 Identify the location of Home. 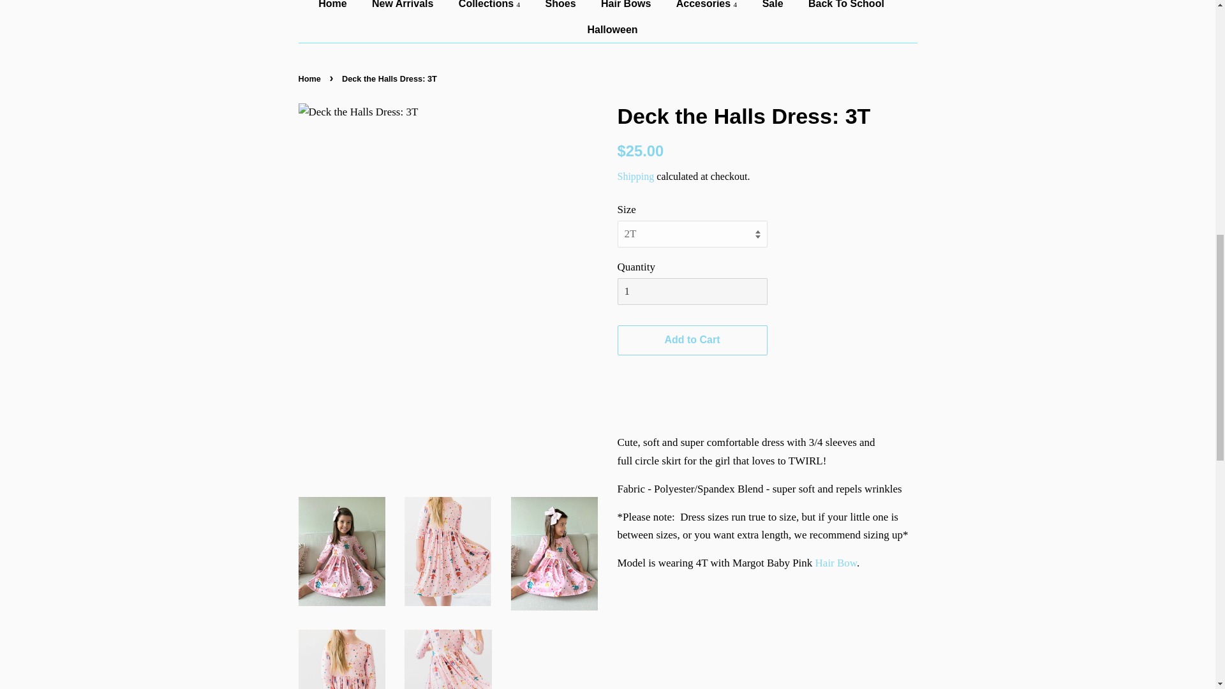
(338, 8).